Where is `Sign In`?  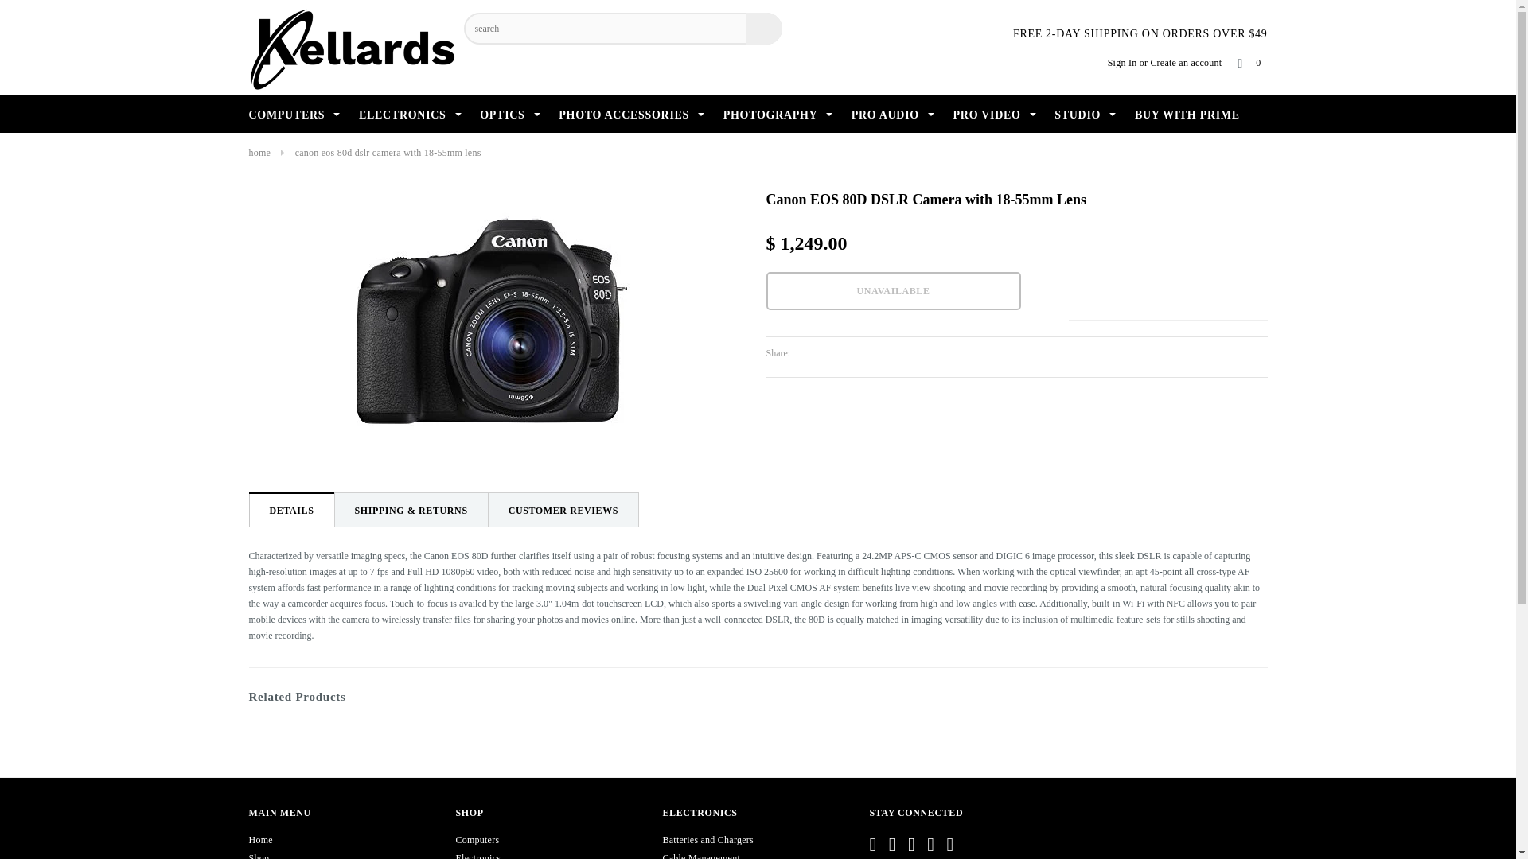 Sign In is located at coordinates (1122, 63).